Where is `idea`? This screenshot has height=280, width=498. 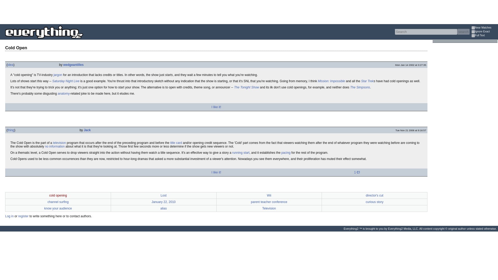 idea is located at coordinates (10, 65).